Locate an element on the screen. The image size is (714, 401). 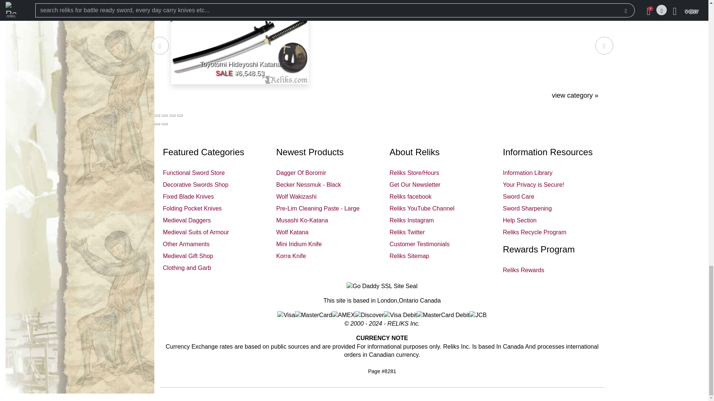
Becker Nessmuk - Black is located at coordinates (309, 185).